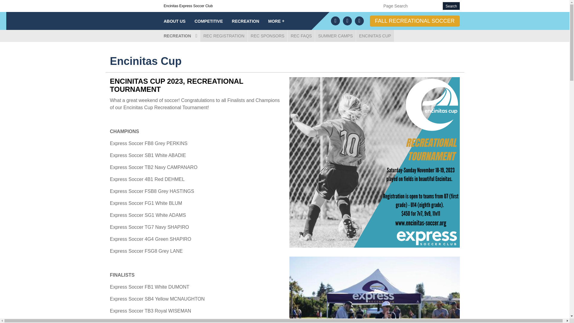  Describe the element at coordinates (268, 36) in the screenshot. I see `REC SPONSORS` at that location.